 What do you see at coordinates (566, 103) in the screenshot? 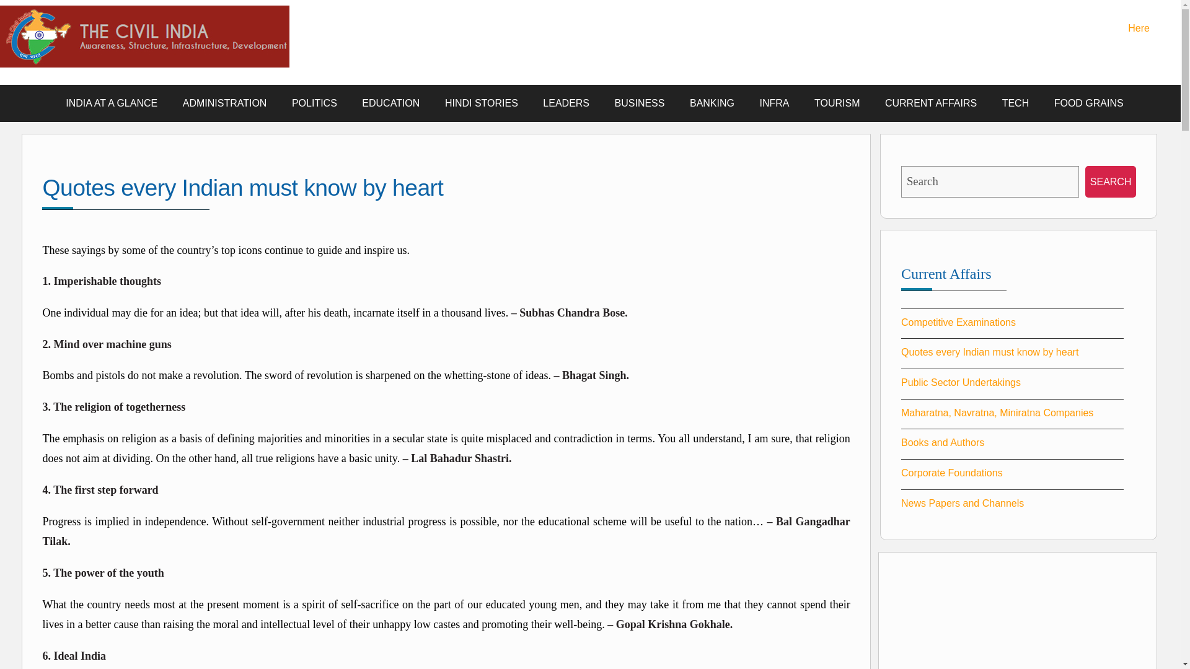
I see `LEADERS` at bounding box center [566, 103].